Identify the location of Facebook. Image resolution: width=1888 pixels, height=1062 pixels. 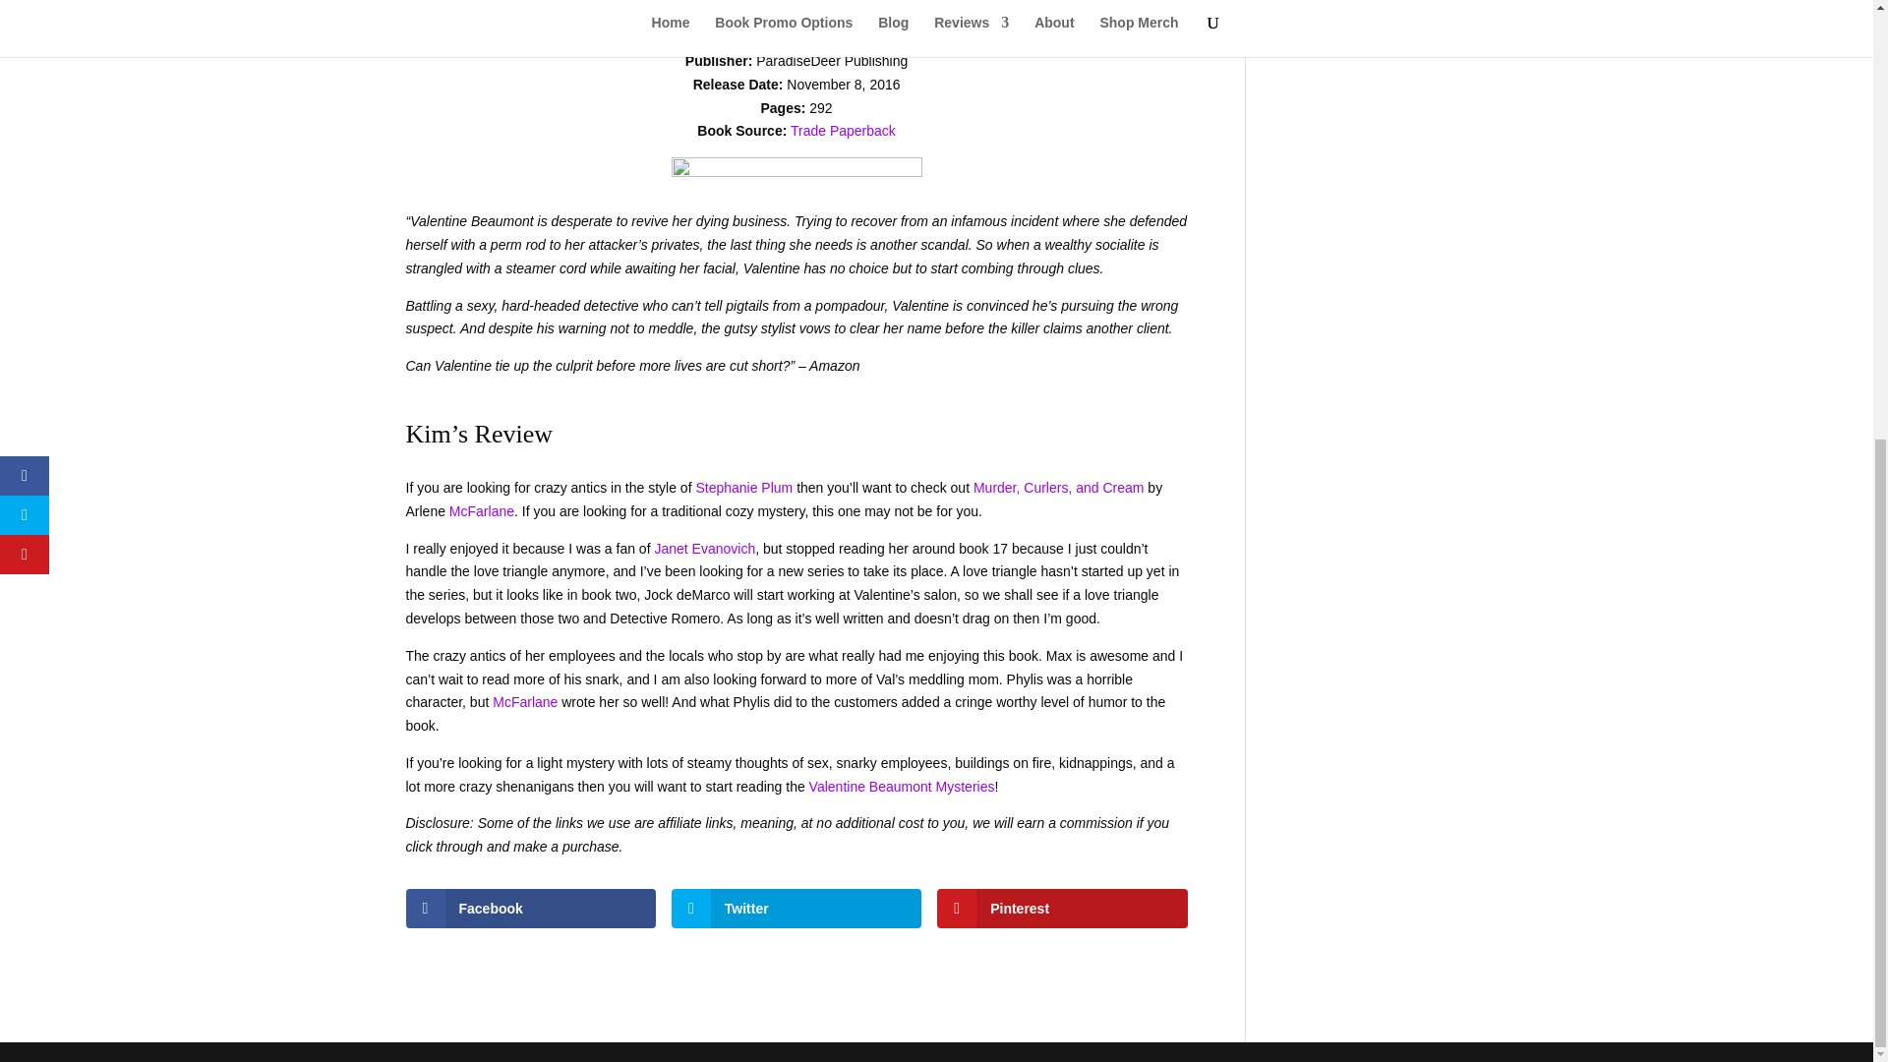
(530, 908).